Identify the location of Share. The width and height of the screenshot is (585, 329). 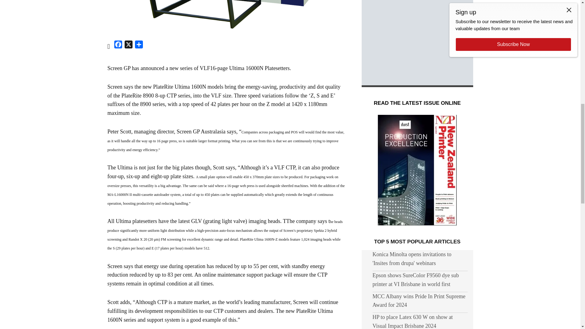
(139, 46).